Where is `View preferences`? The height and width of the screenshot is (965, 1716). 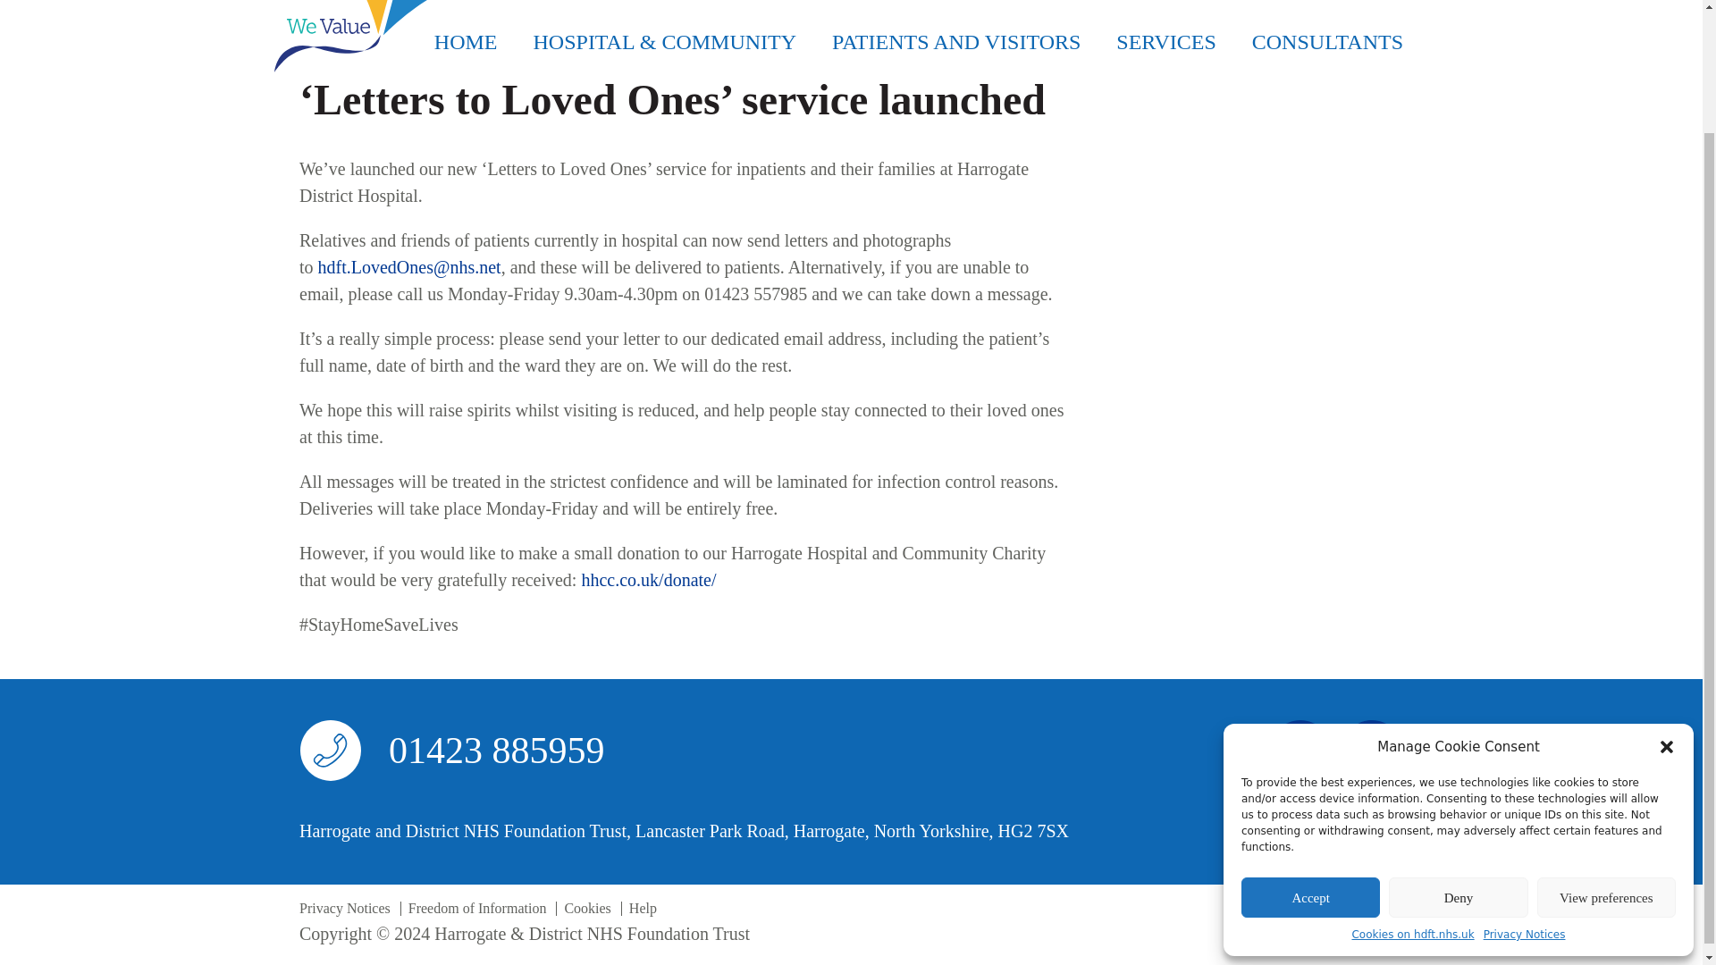 View preferences is located at coordinates (1607, 754).